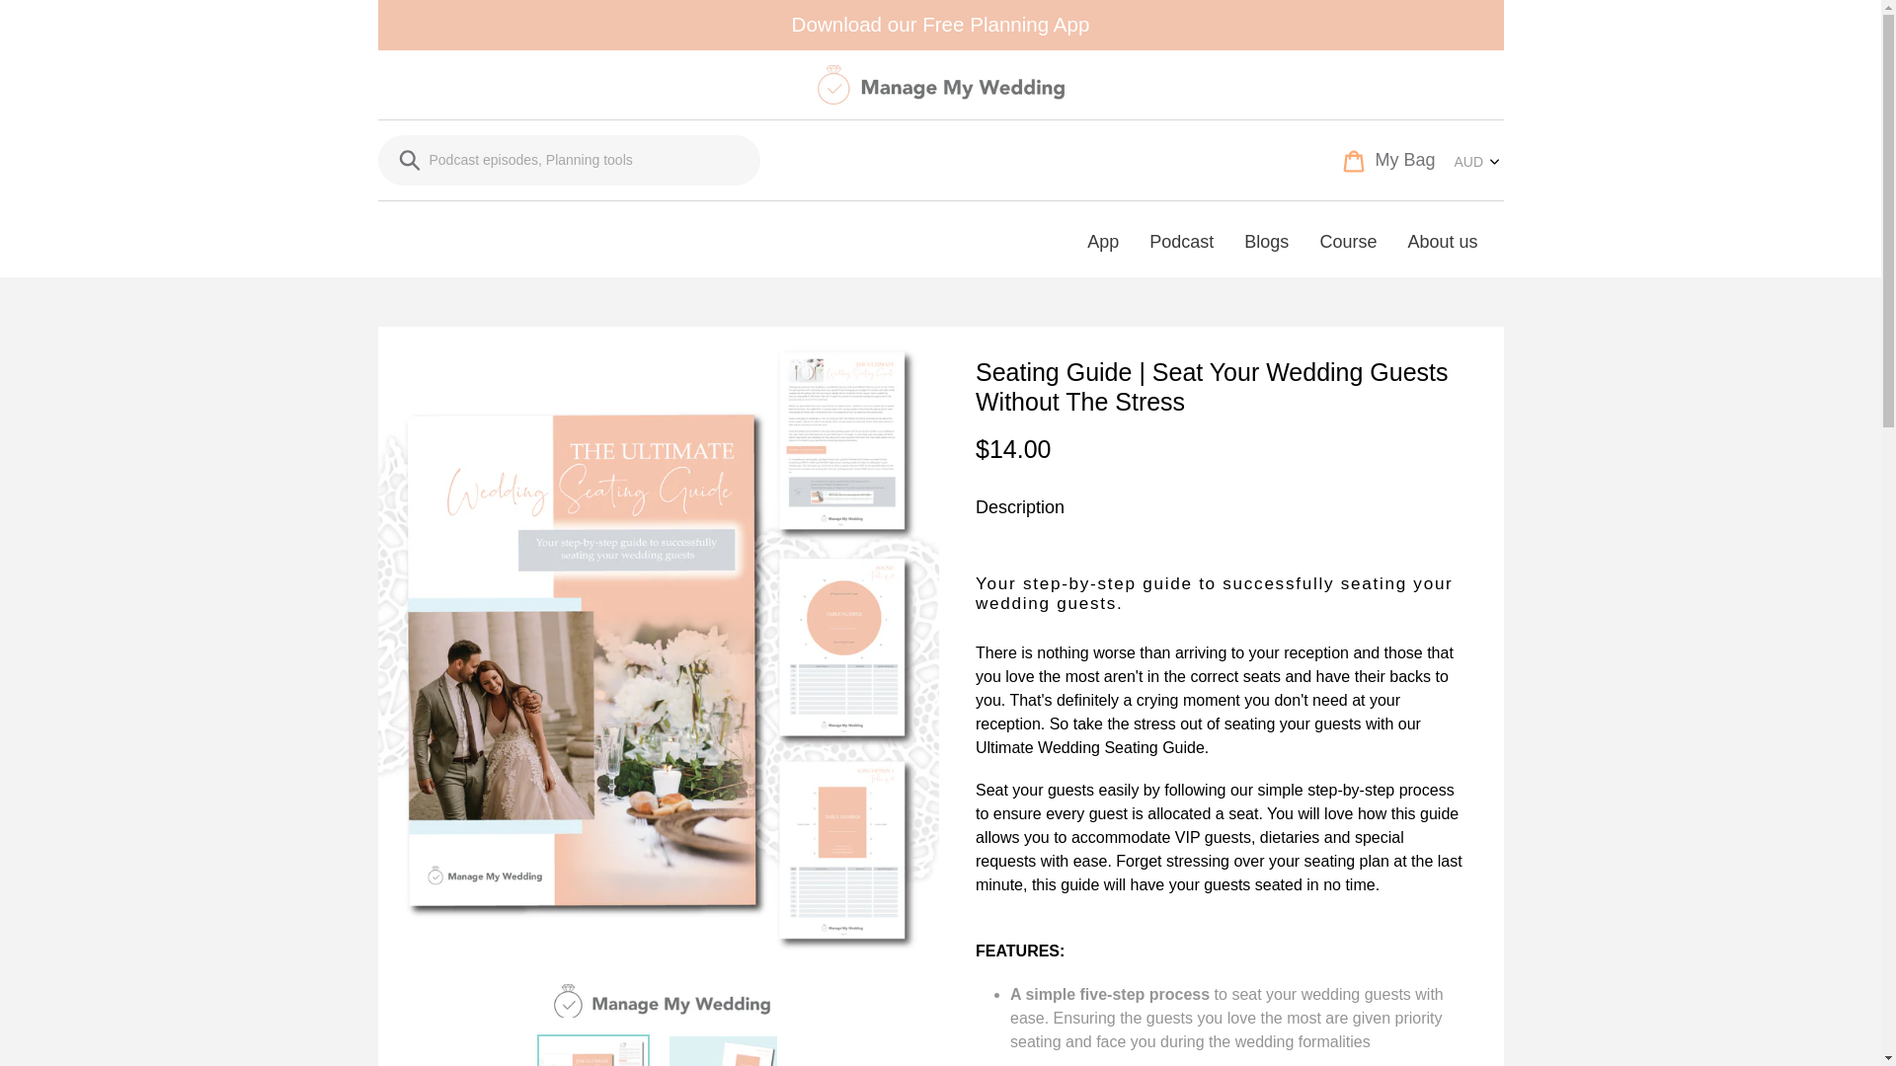 The image size is (1896, 1066). I want to click on About us, so click(411, 159).